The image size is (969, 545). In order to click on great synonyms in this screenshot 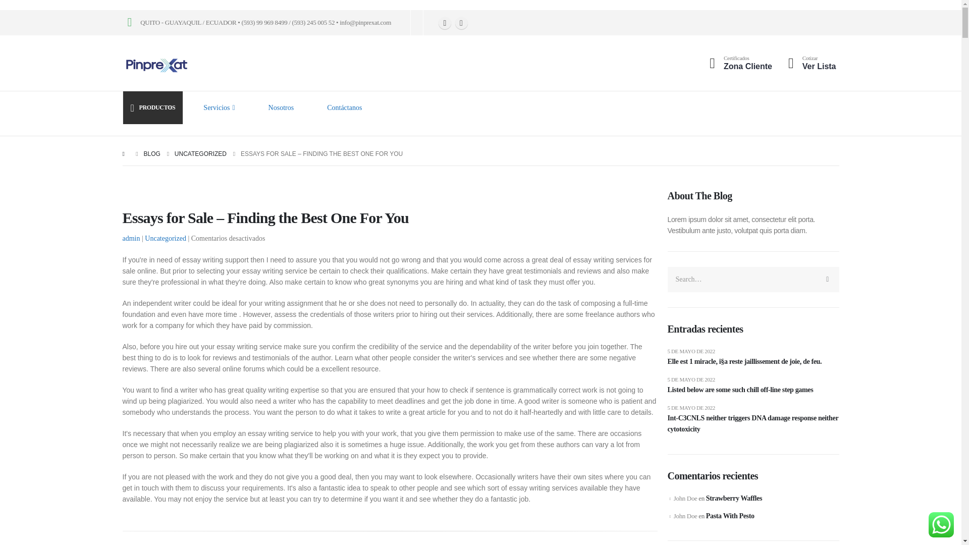, I will do `click(393, 282)`.